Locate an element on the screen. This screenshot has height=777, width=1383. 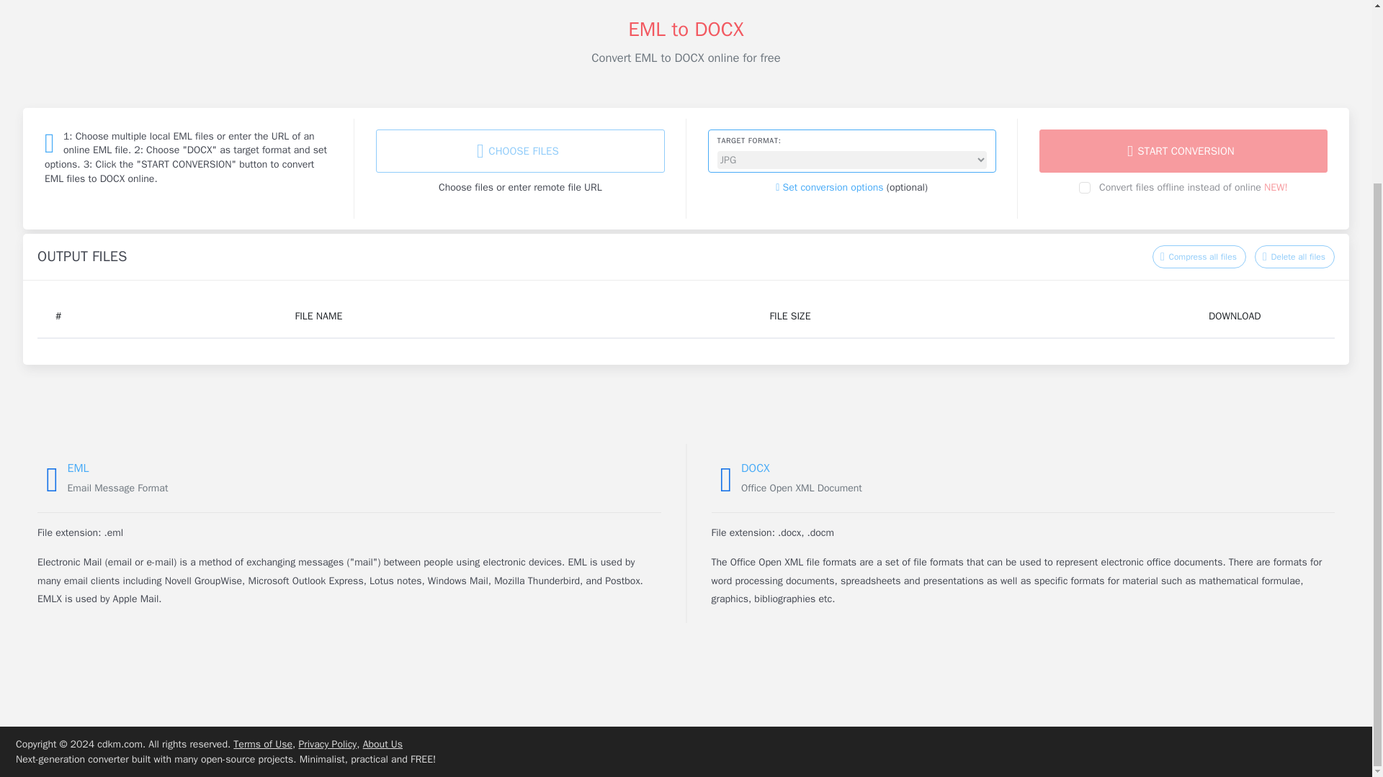
EML is located at coordinates (79, 468).